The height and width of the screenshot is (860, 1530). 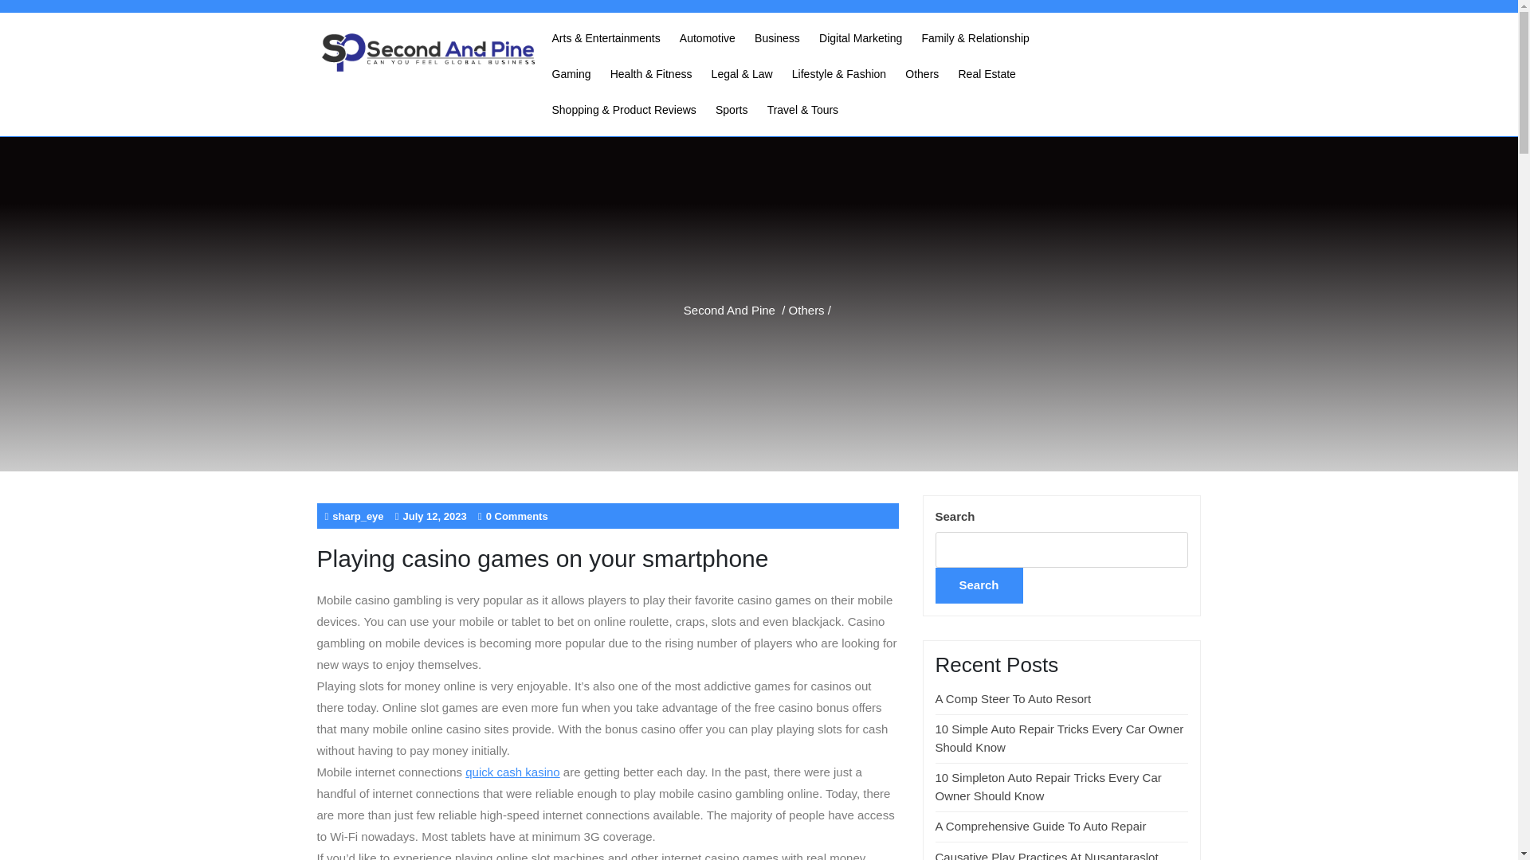 What do you see at coordinates (921, 74) in the screenshot?
I see `Others` at bounding box center [921, 74].